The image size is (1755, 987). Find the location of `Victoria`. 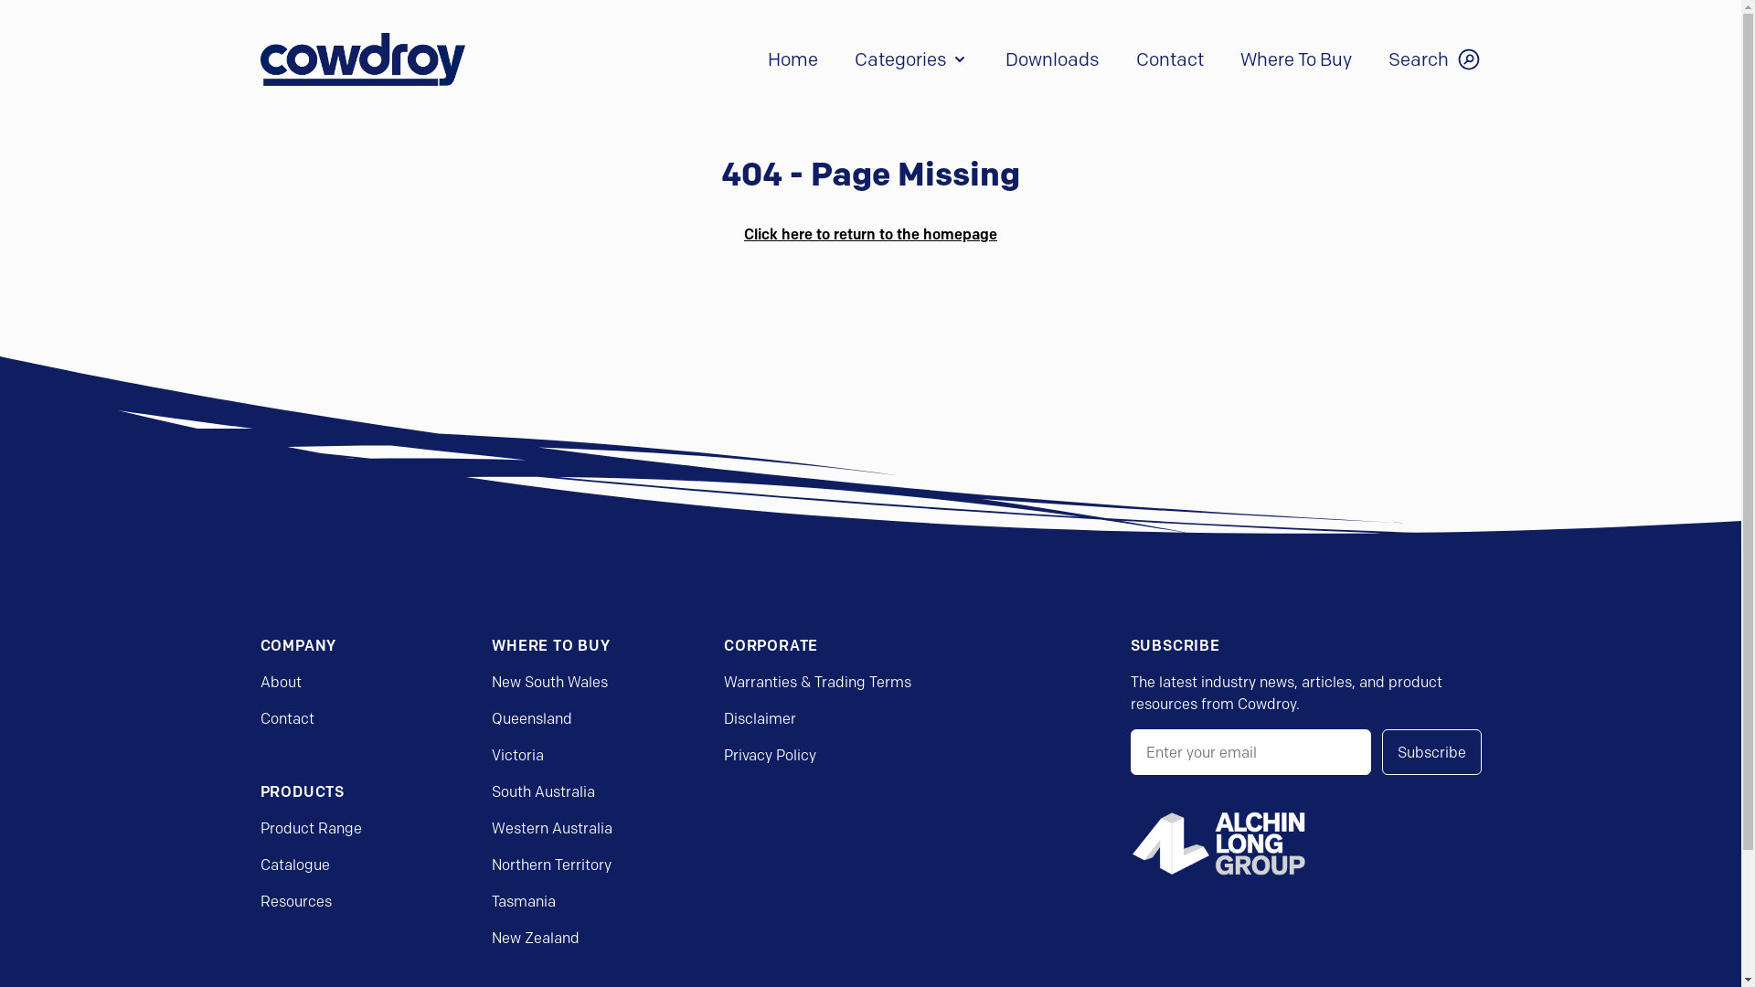

Victoria is located at coordinates (517, 755).